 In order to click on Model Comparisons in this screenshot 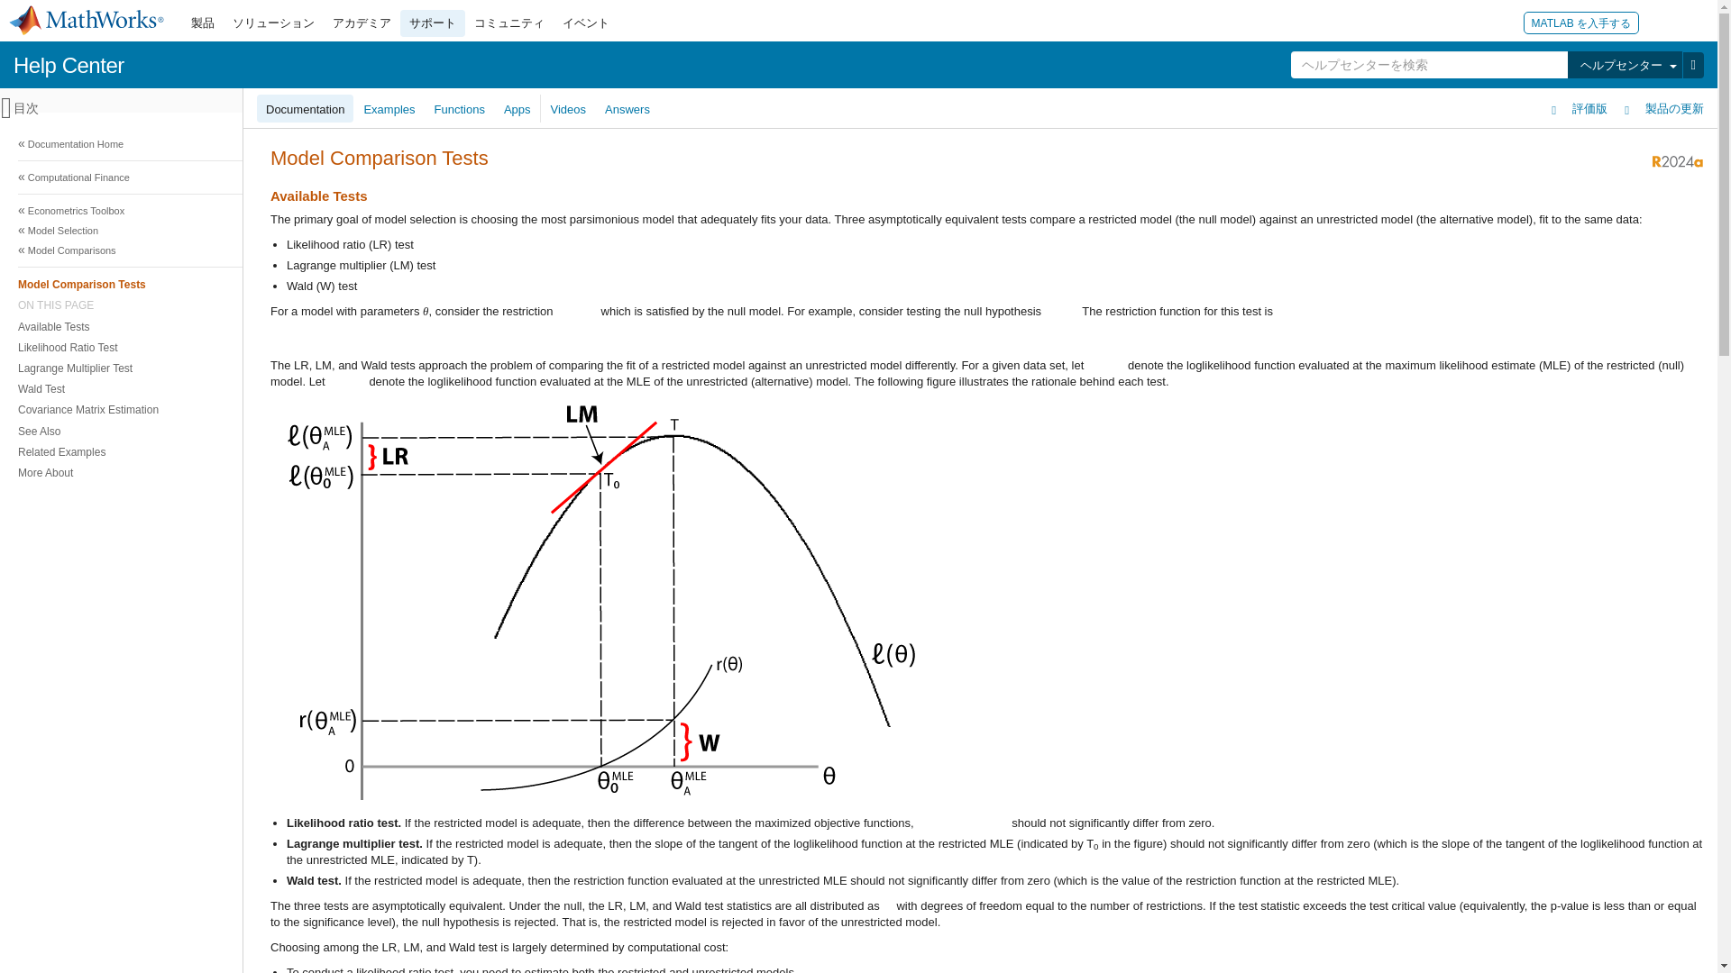, I will do `click(856, 250)`.